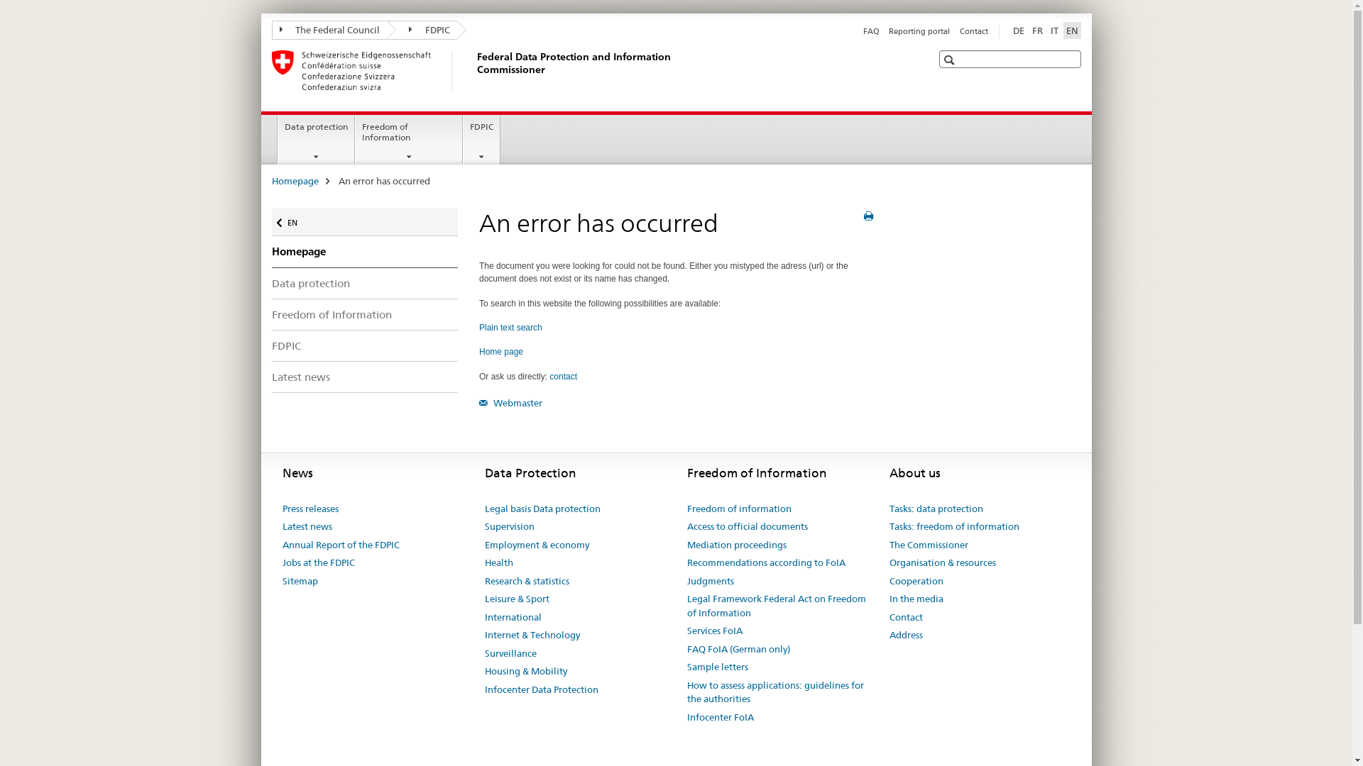 The width and height of the screenshot is (1363, 766). What do you see at coordinates (541, 690) in the screenshot?
I see `Infocenter Data Protection` at bounding box center [541, 690].